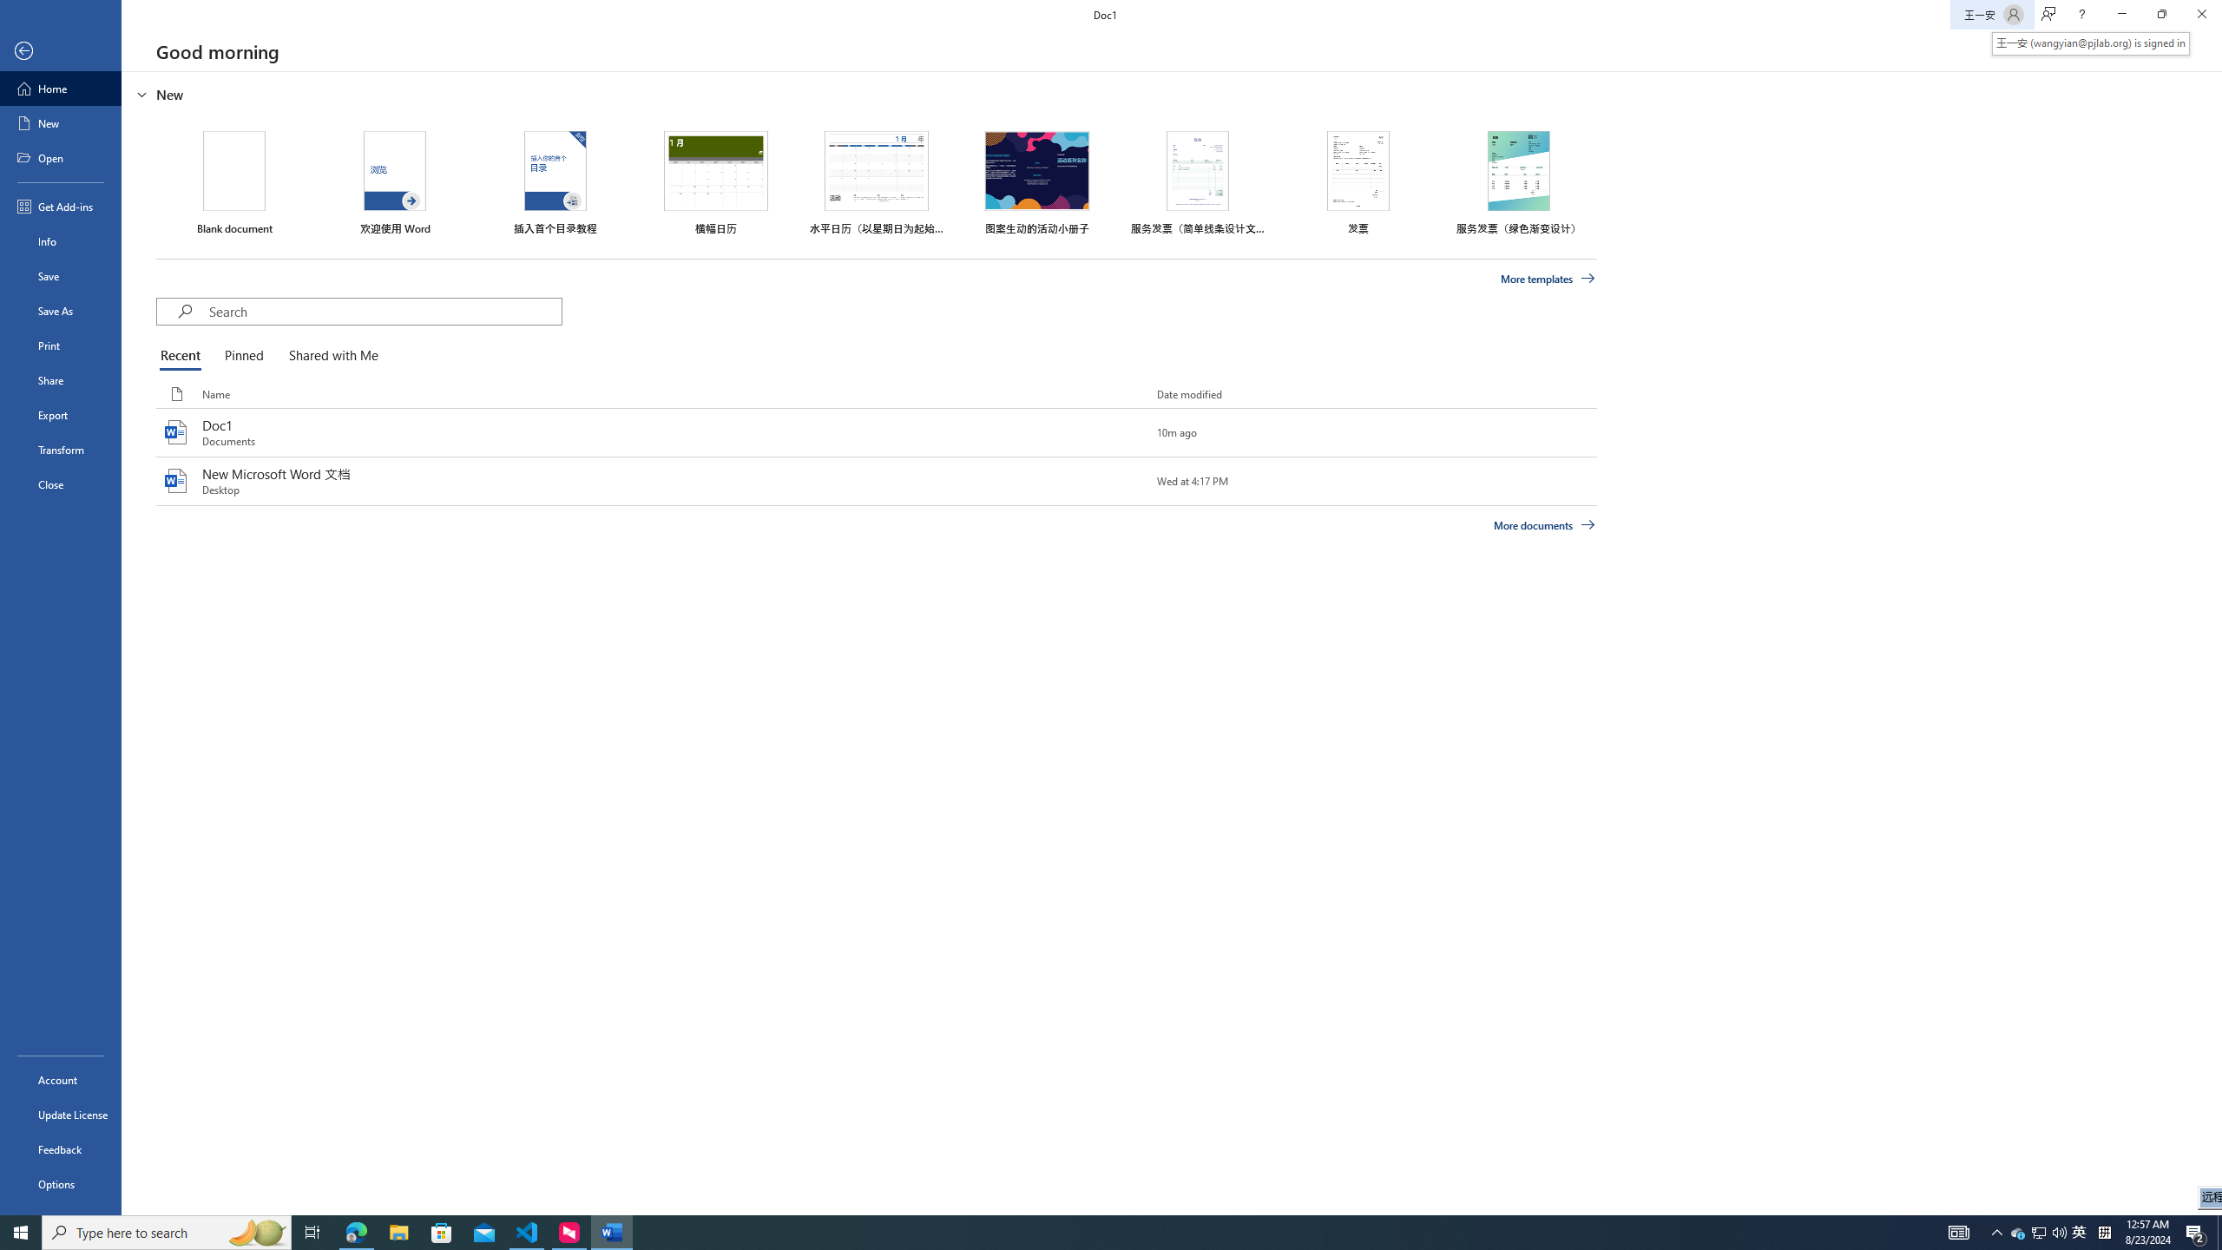 The height and width of the screenshot is (1250, 2222). What do you see at coordinates (61, 415) in the screenshot?
I see `Export` at bounding box center [61, 415].